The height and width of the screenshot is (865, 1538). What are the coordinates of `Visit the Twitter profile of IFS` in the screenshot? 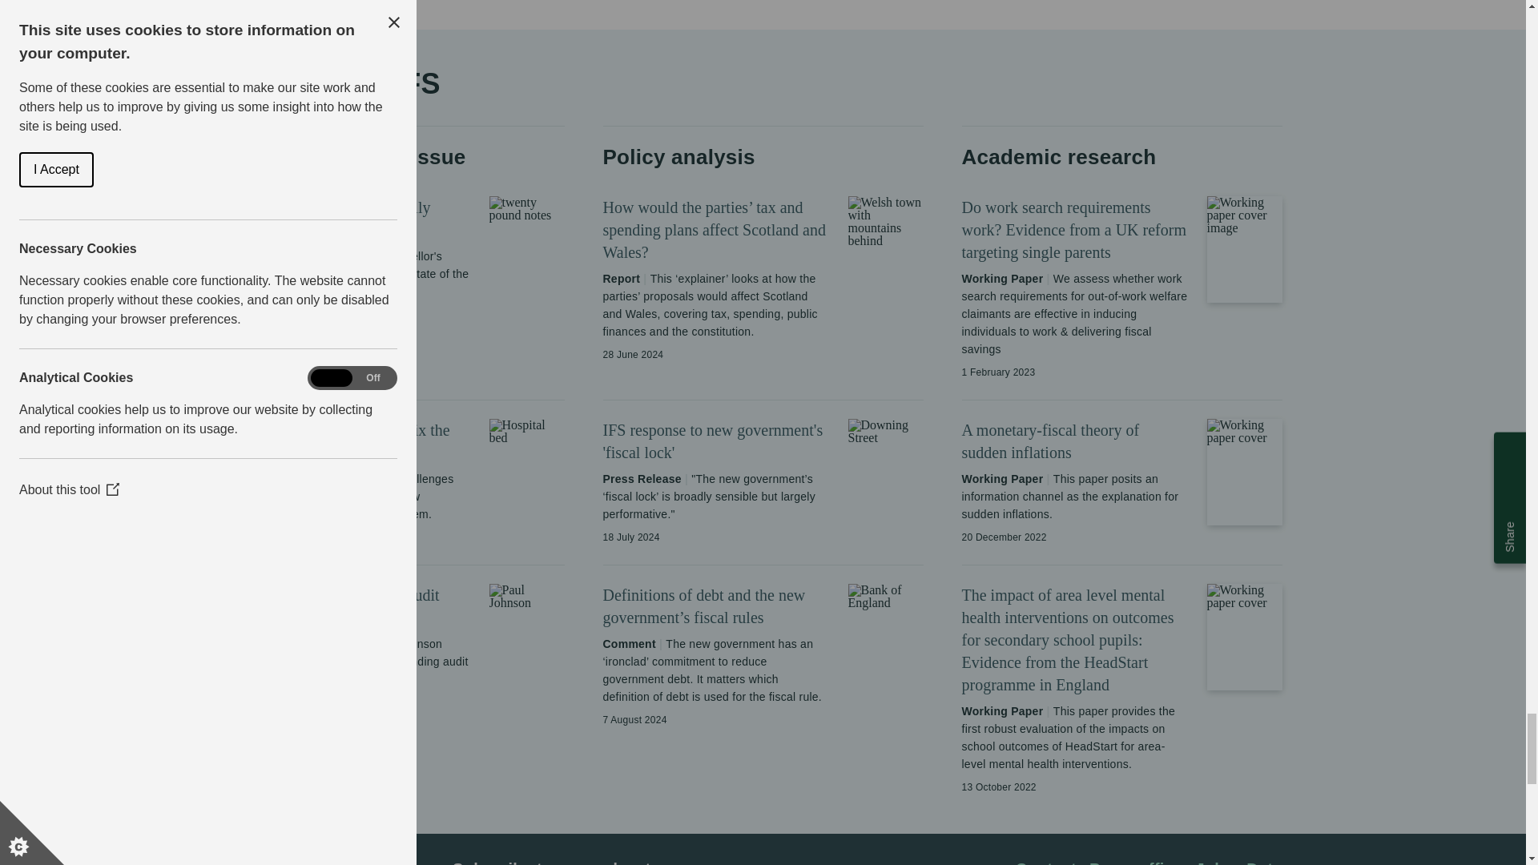 It's located at (380, 863).